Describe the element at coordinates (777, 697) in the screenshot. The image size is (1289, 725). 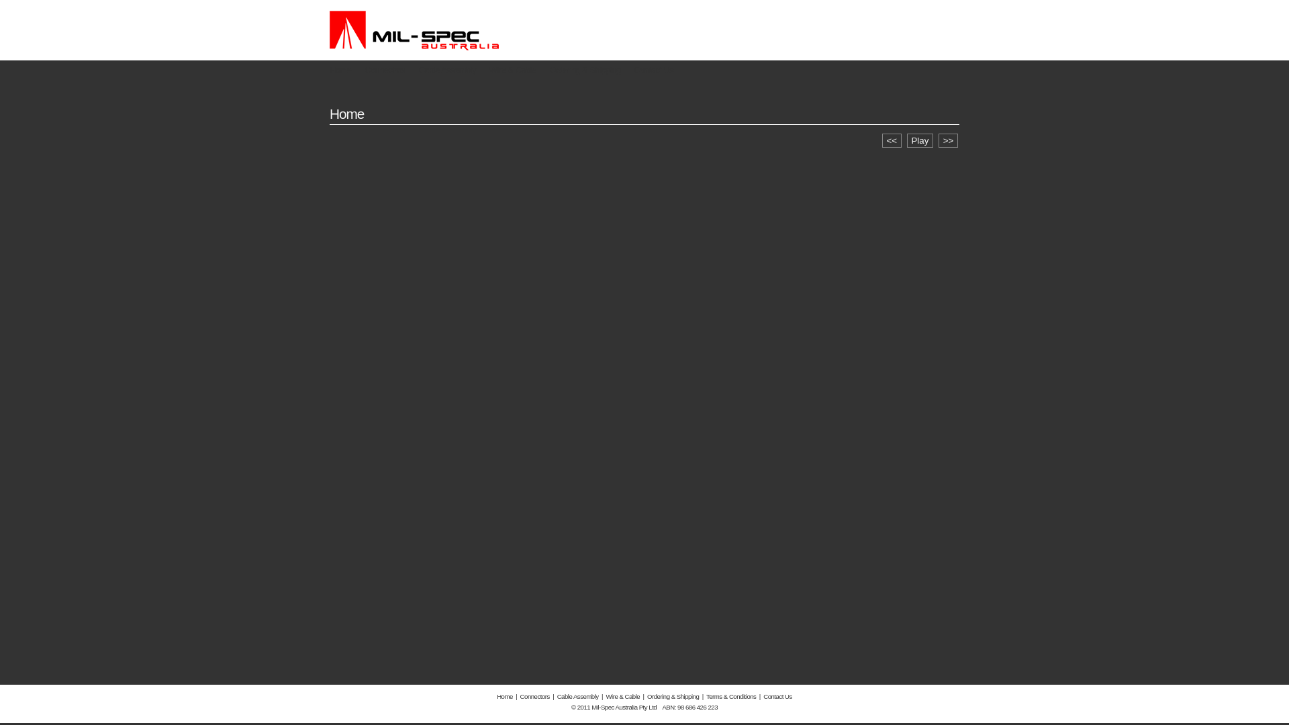
I see `Contact Us` at that location.